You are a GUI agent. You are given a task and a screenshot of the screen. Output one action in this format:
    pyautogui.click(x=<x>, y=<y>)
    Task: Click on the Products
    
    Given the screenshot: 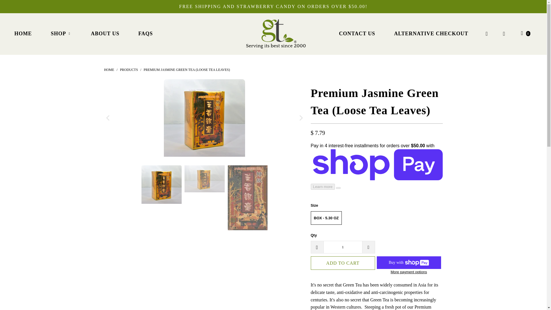 What is the action you would take?
    pyautogui.click(x=129, y=69)
    